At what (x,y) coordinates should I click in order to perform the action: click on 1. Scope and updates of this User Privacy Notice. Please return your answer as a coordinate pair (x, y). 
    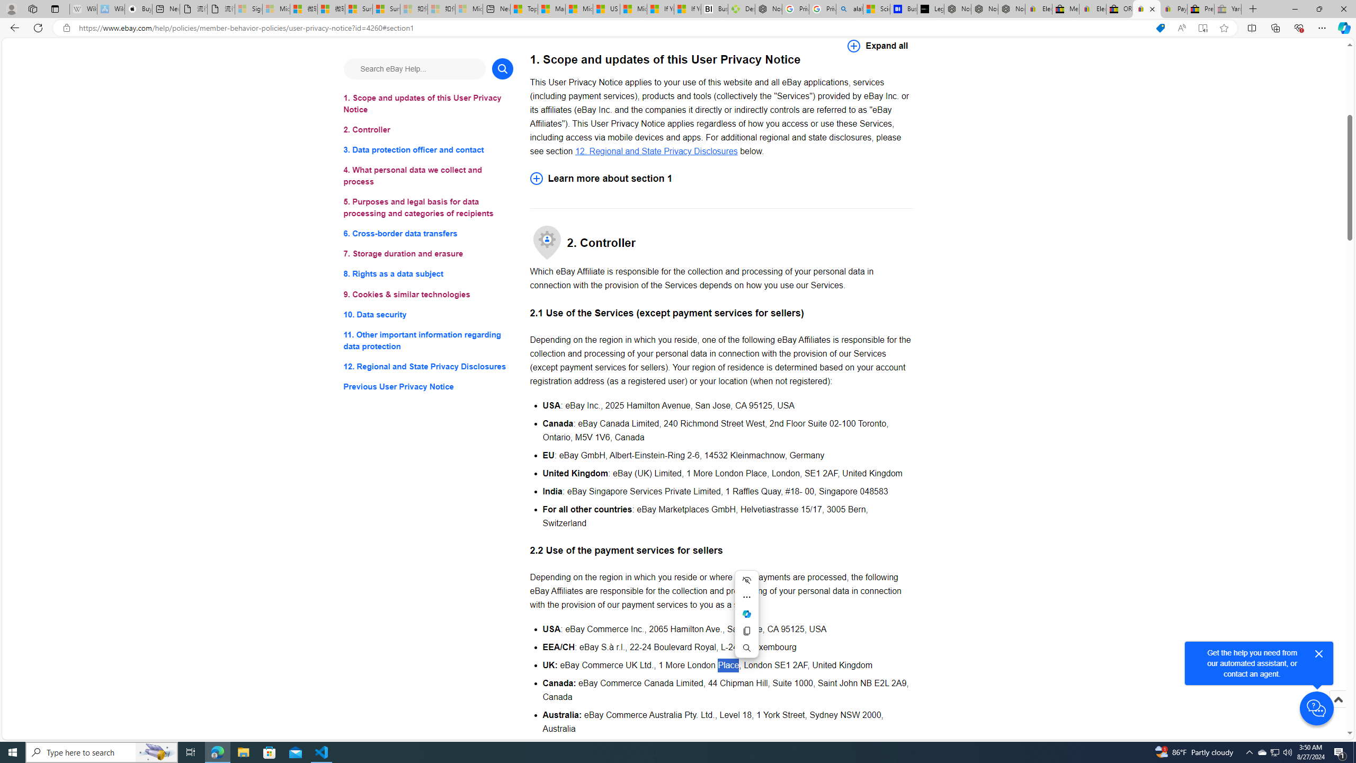
    Looking at the image, I should click on (428, 104).